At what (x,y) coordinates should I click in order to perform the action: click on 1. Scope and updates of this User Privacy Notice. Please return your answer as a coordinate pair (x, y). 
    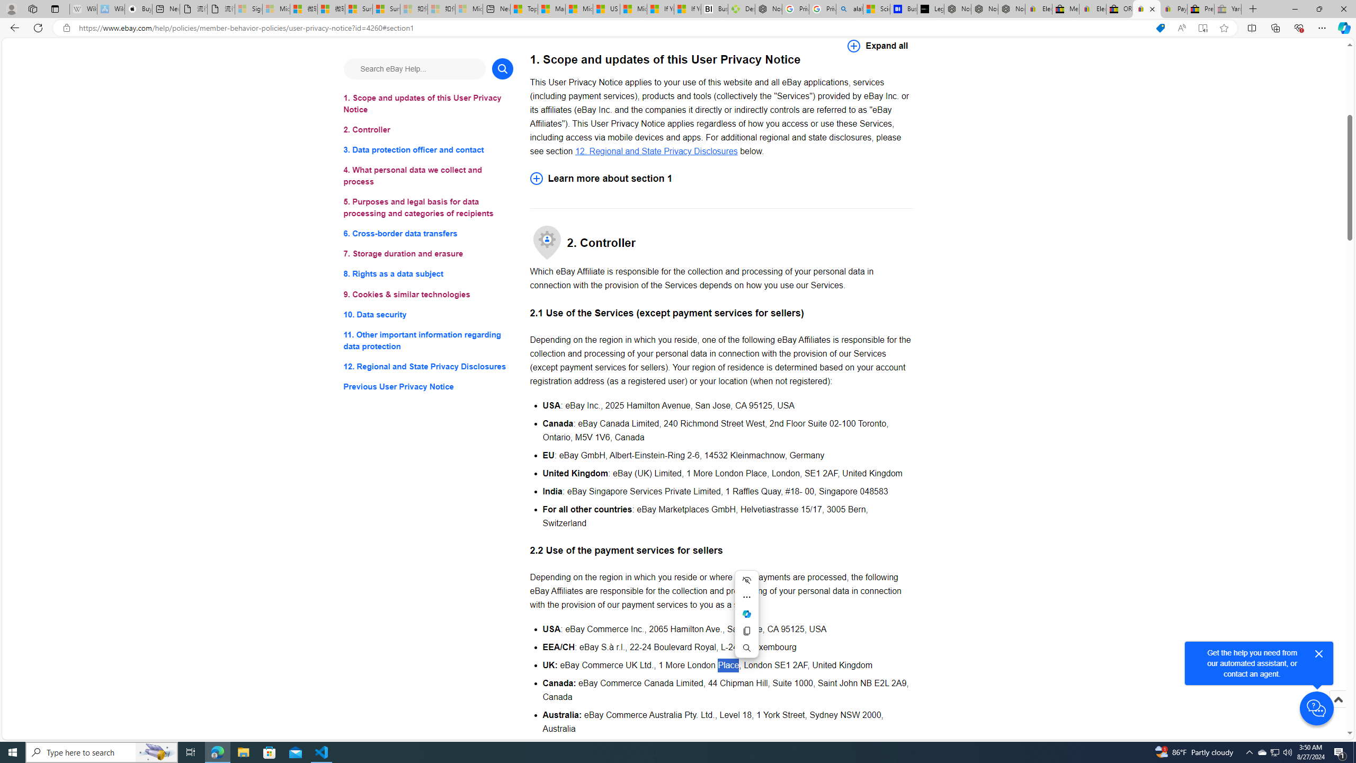
    Looking at the image, I should click on (428, 104).